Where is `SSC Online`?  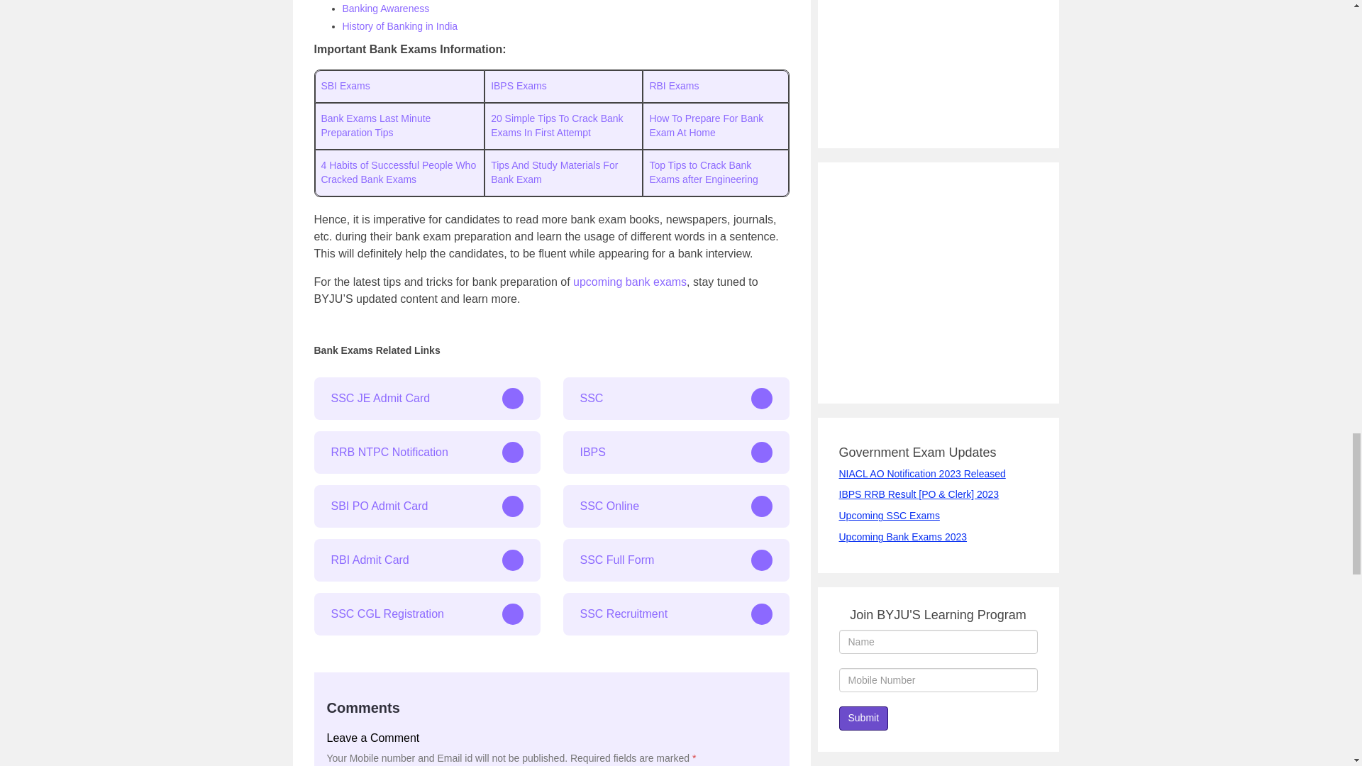 SSC Online is located at coordinates (677, 506).